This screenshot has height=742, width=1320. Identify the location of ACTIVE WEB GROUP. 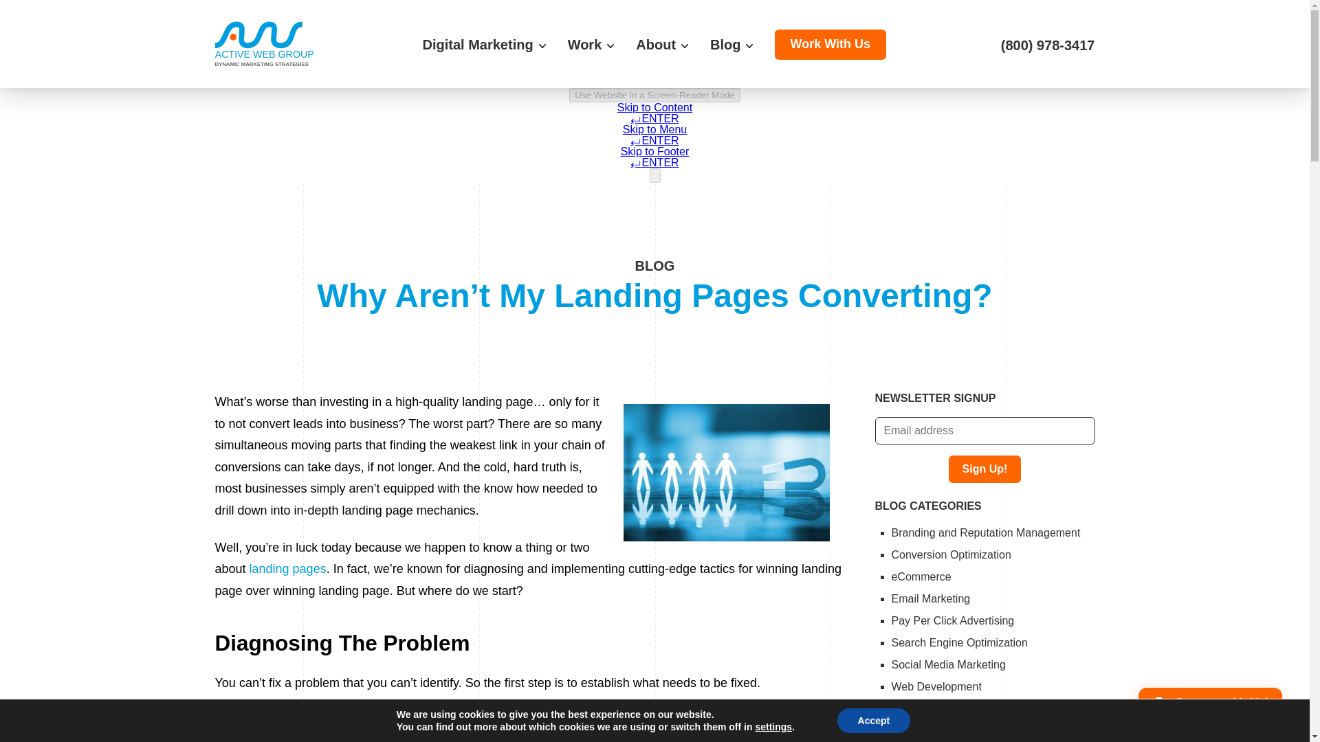
(258, 41).